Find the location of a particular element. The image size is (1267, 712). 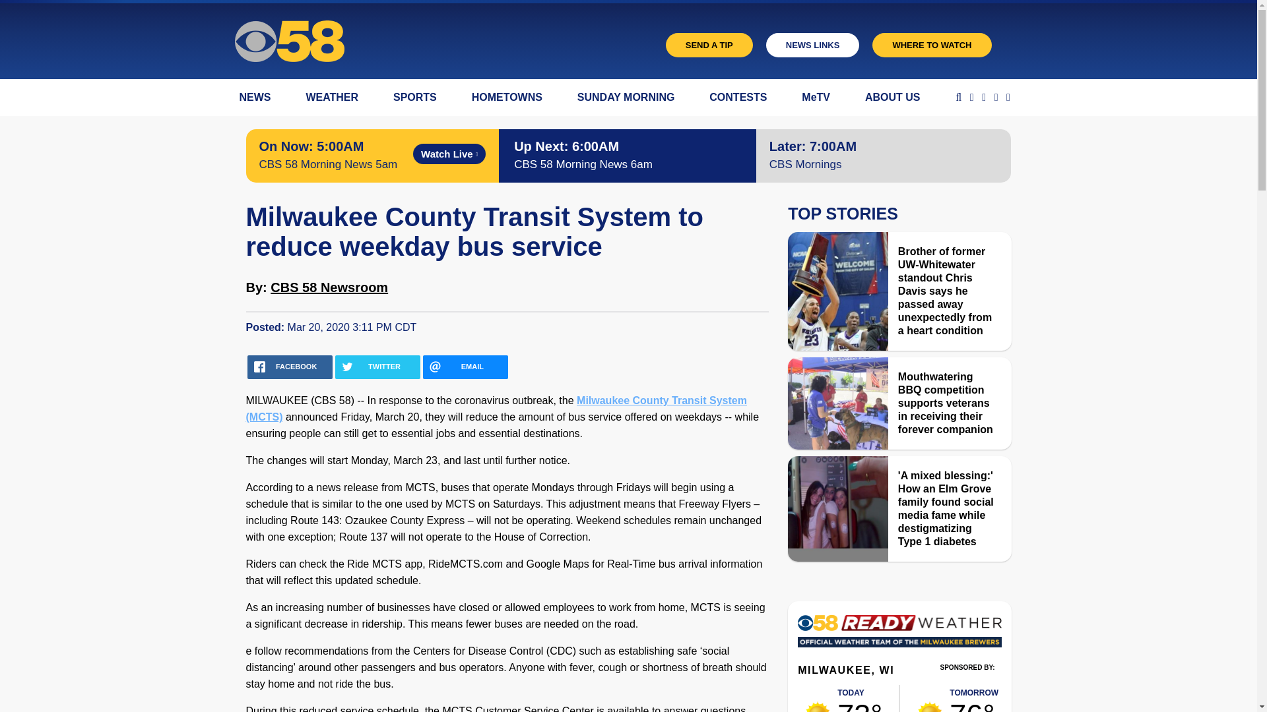

weather is located at coordinates (859, 698).